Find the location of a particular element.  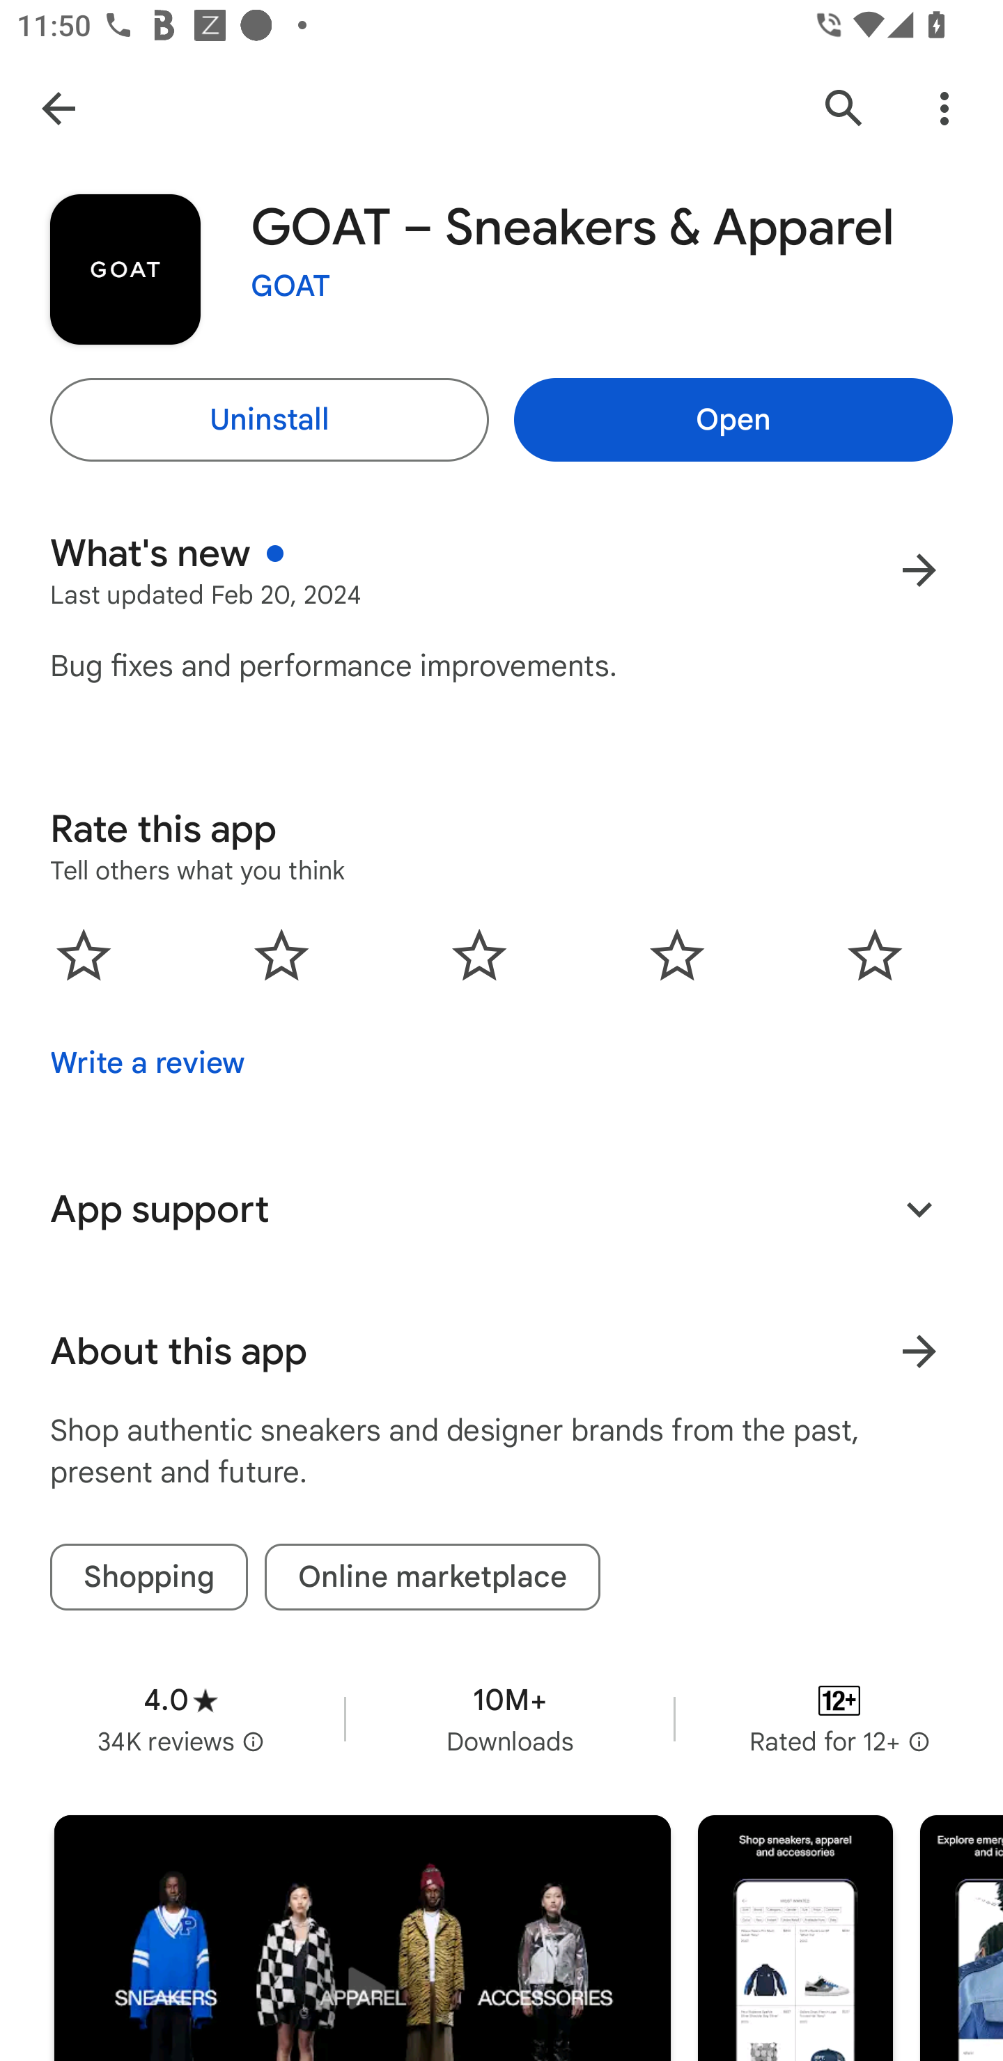

Expand is located at coordinates (919, 1209).